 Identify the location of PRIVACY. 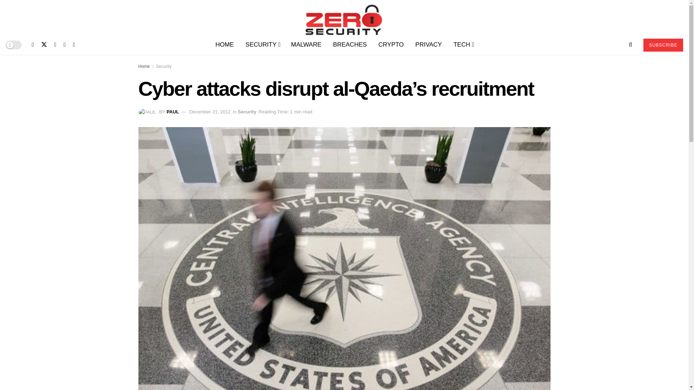
(428, 45).